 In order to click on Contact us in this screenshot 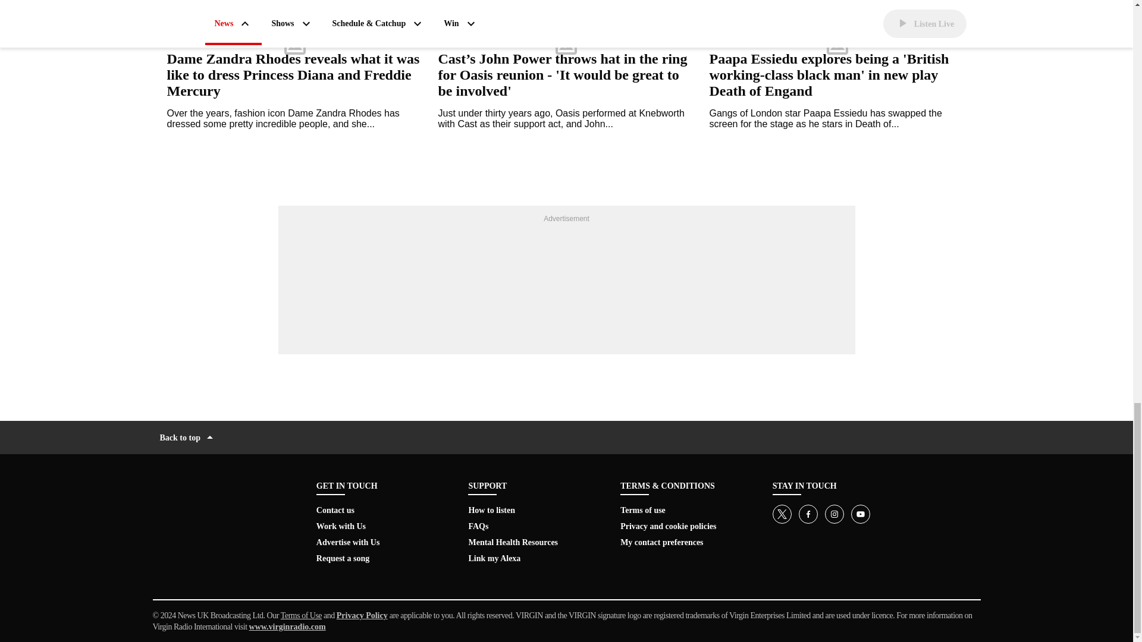, I will do `click(335, 510)`.